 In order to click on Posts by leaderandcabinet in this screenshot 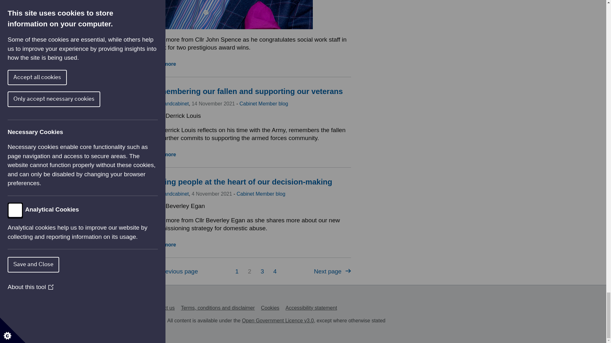, I will do `click(169, 194)`.